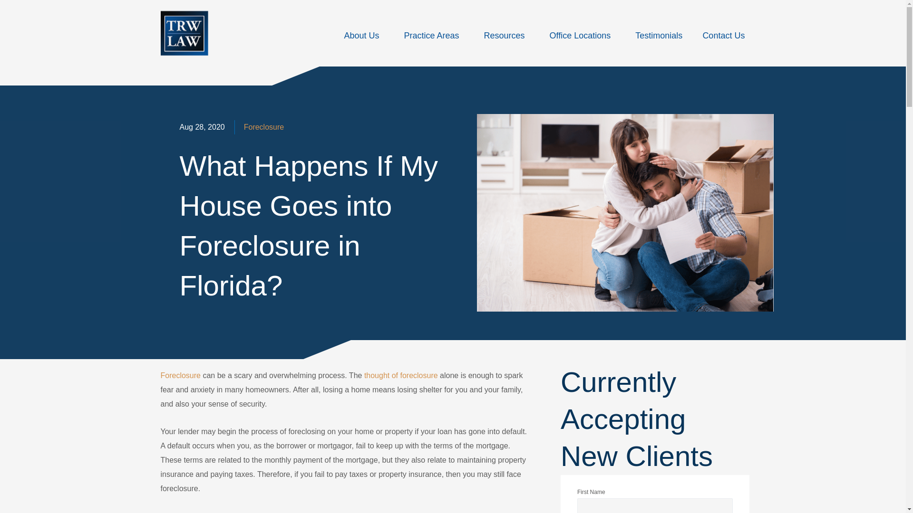 This screenshot has width=913, height=513. I want to click on Practice Areas, so click(434, 35).